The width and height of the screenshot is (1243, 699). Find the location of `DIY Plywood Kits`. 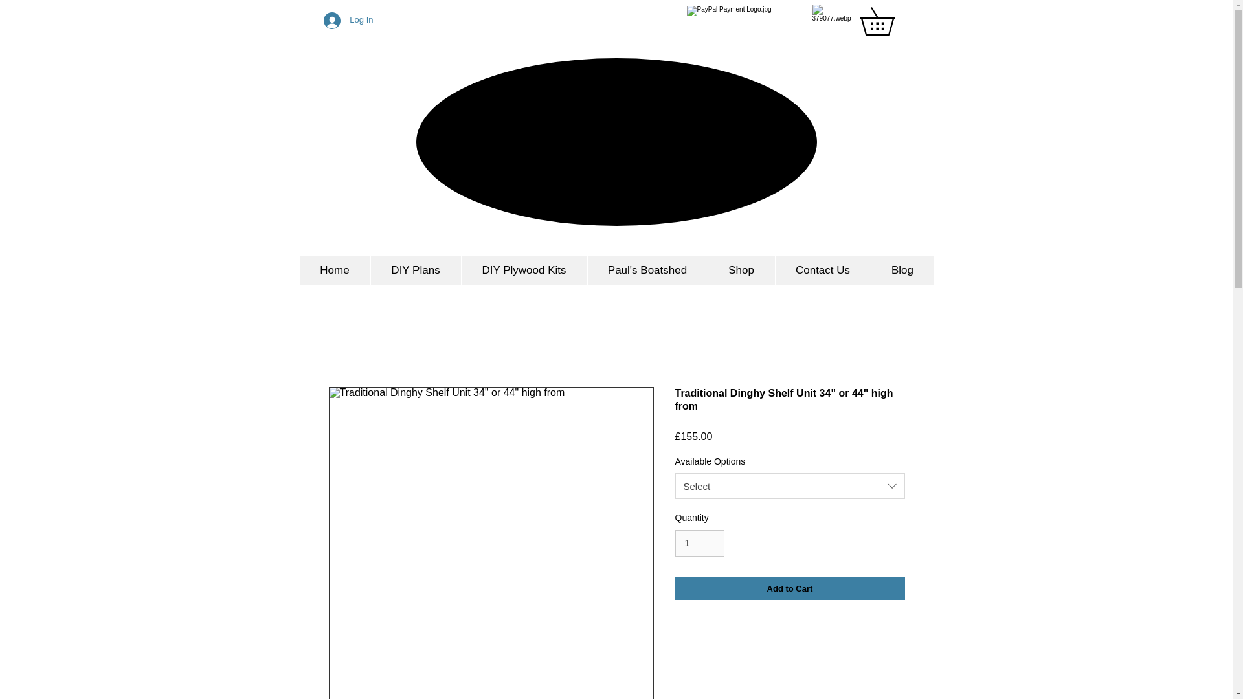

DIY Plywood Kits is located at coordinates (524, 271).